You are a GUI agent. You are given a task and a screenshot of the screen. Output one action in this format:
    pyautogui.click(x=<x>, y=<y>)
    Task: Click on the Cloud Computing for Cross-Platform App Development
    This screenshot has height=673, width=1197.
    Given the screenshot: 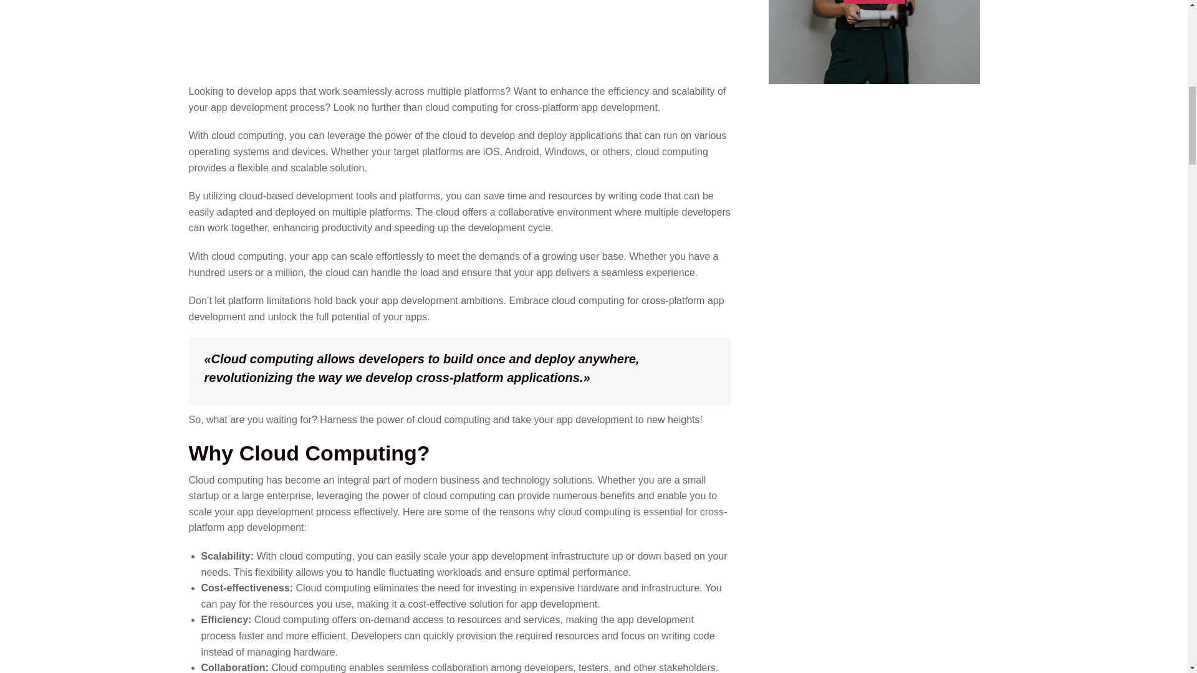 What is the action you would take?
    pyautogui.click(x=459, y=33)
    